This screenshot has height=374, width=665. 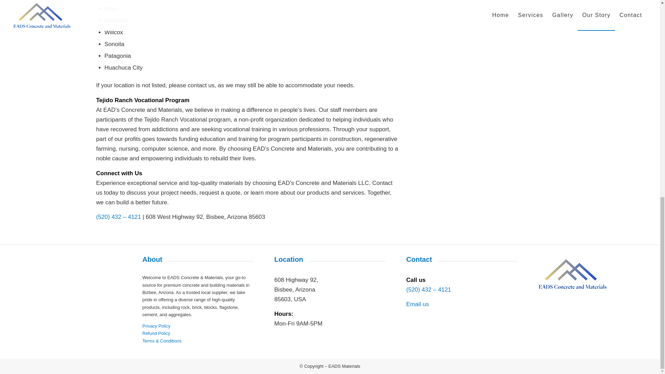 What do you see at coordinates (573, 274) in the screenshot?
I see `EADS-Logo-New-1024x682` at bounding box center [573, 274].